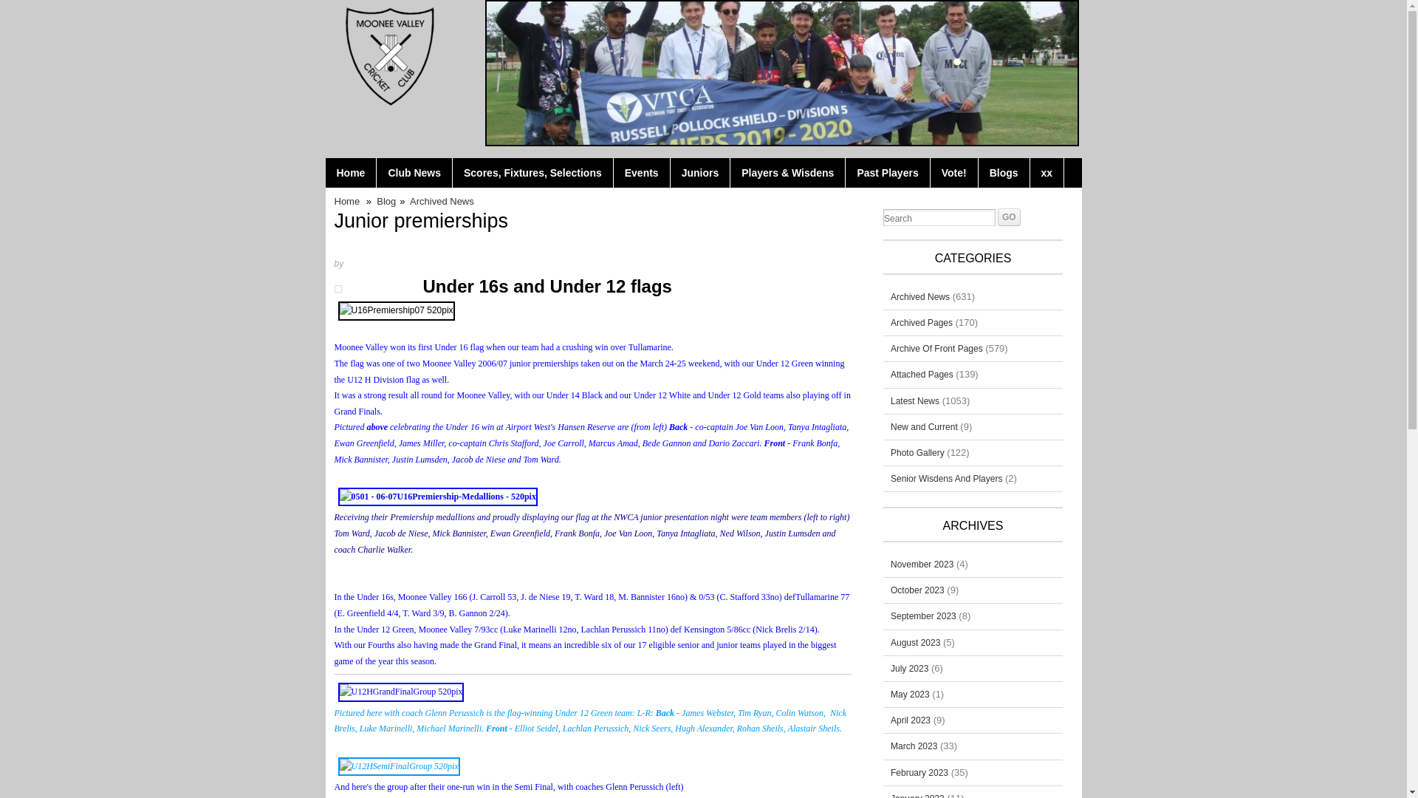  What do you see at coordinates (888, 173) in the screenshot?
I see `Past Players` at bounding box center [888, 173].